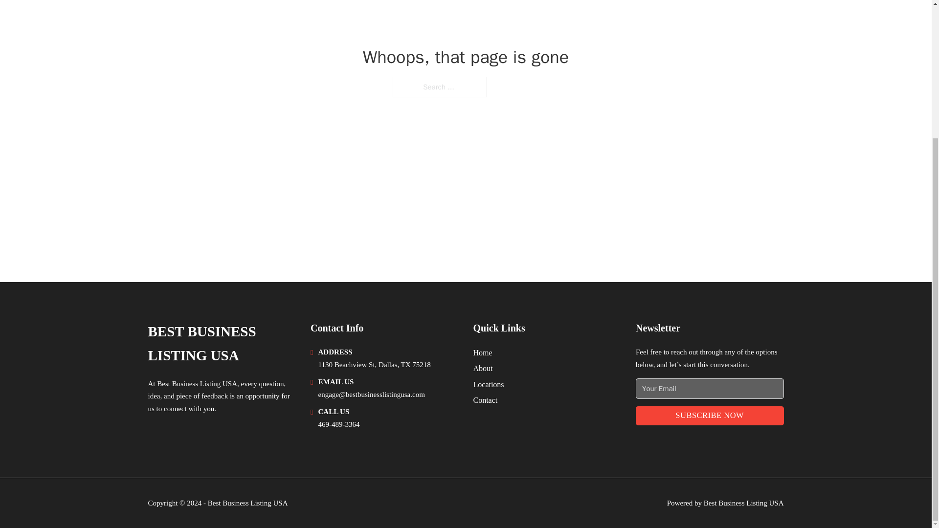 This screenshot has width=939, height=528. Describe the element at coordinates (489, 384) in the screenshot. I see `Locations` at that location.